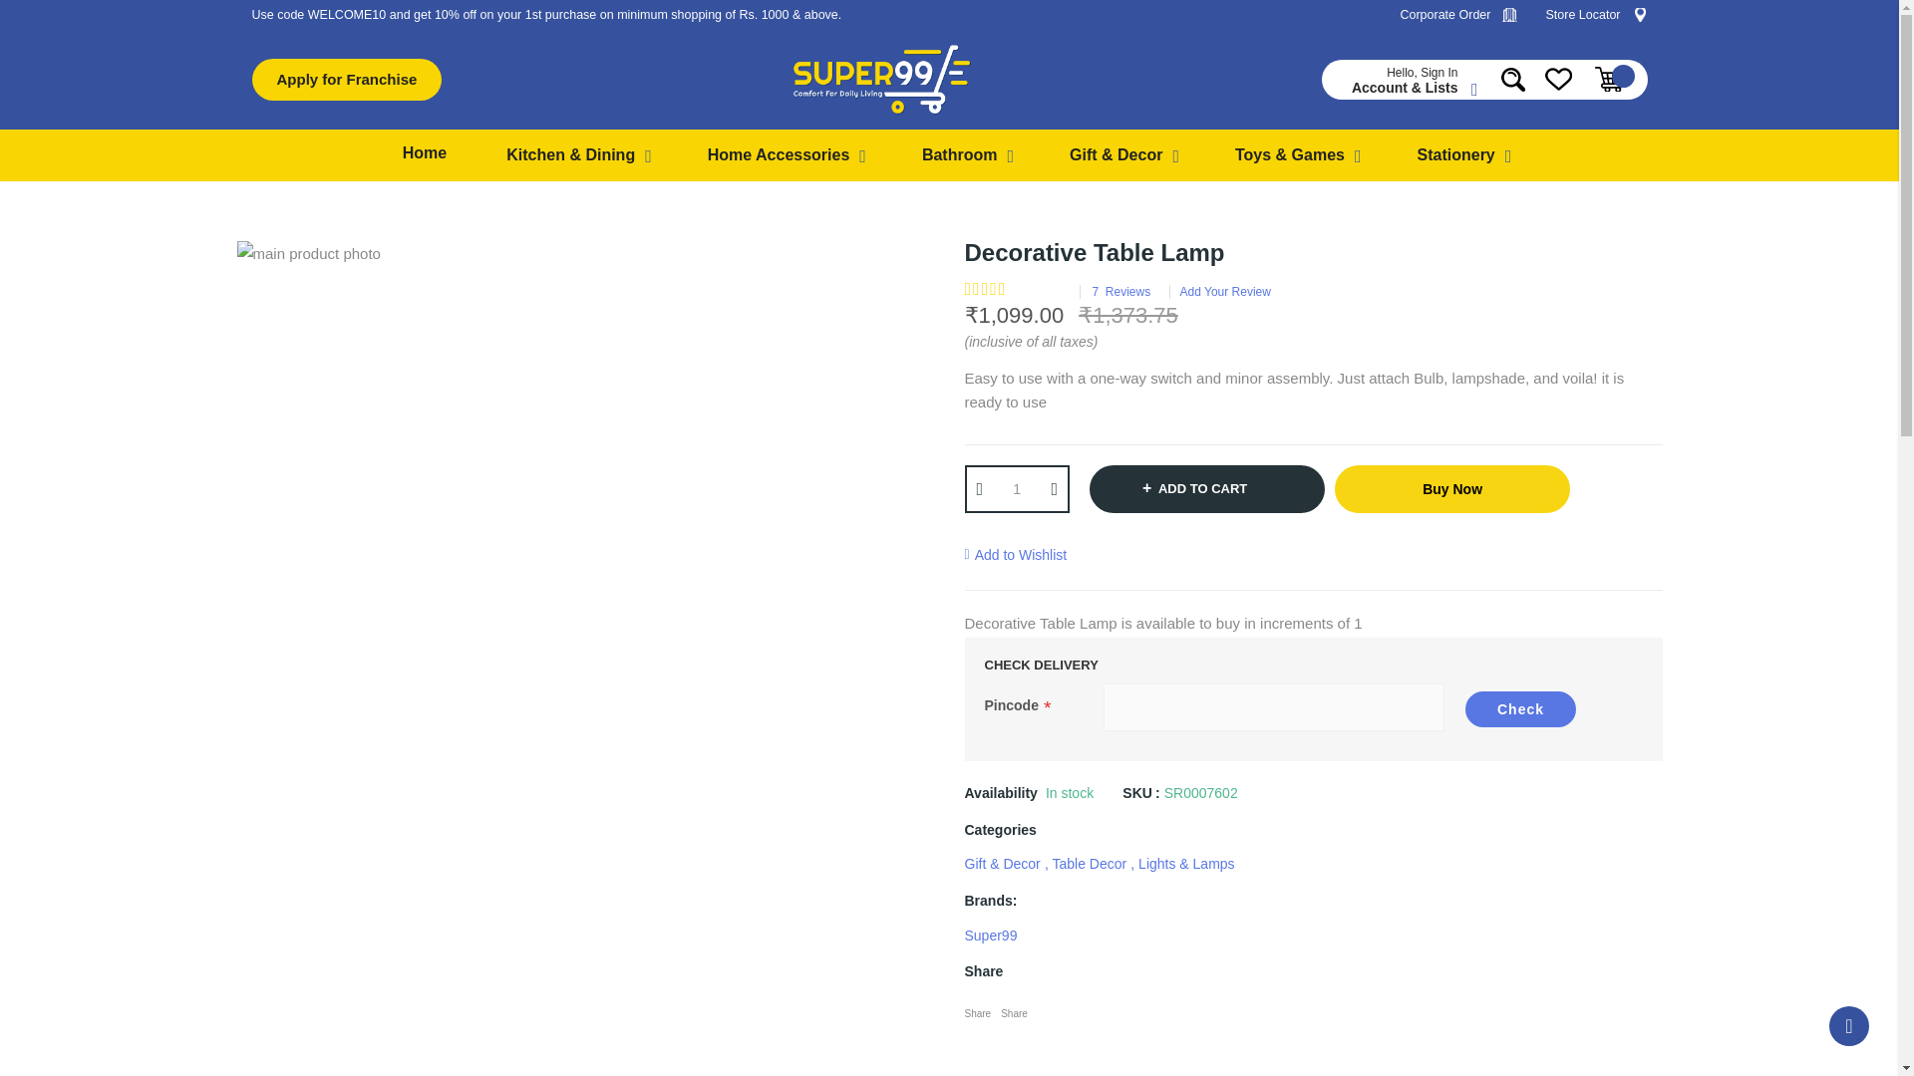 This screenshot has height=1076, width=1914. I want to click on Add to cart, so click(1206, 488).